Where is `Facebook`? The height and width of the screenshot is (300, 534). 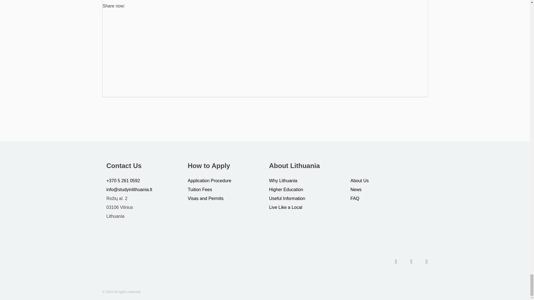 Facebook is located at coordinates (396, 262).